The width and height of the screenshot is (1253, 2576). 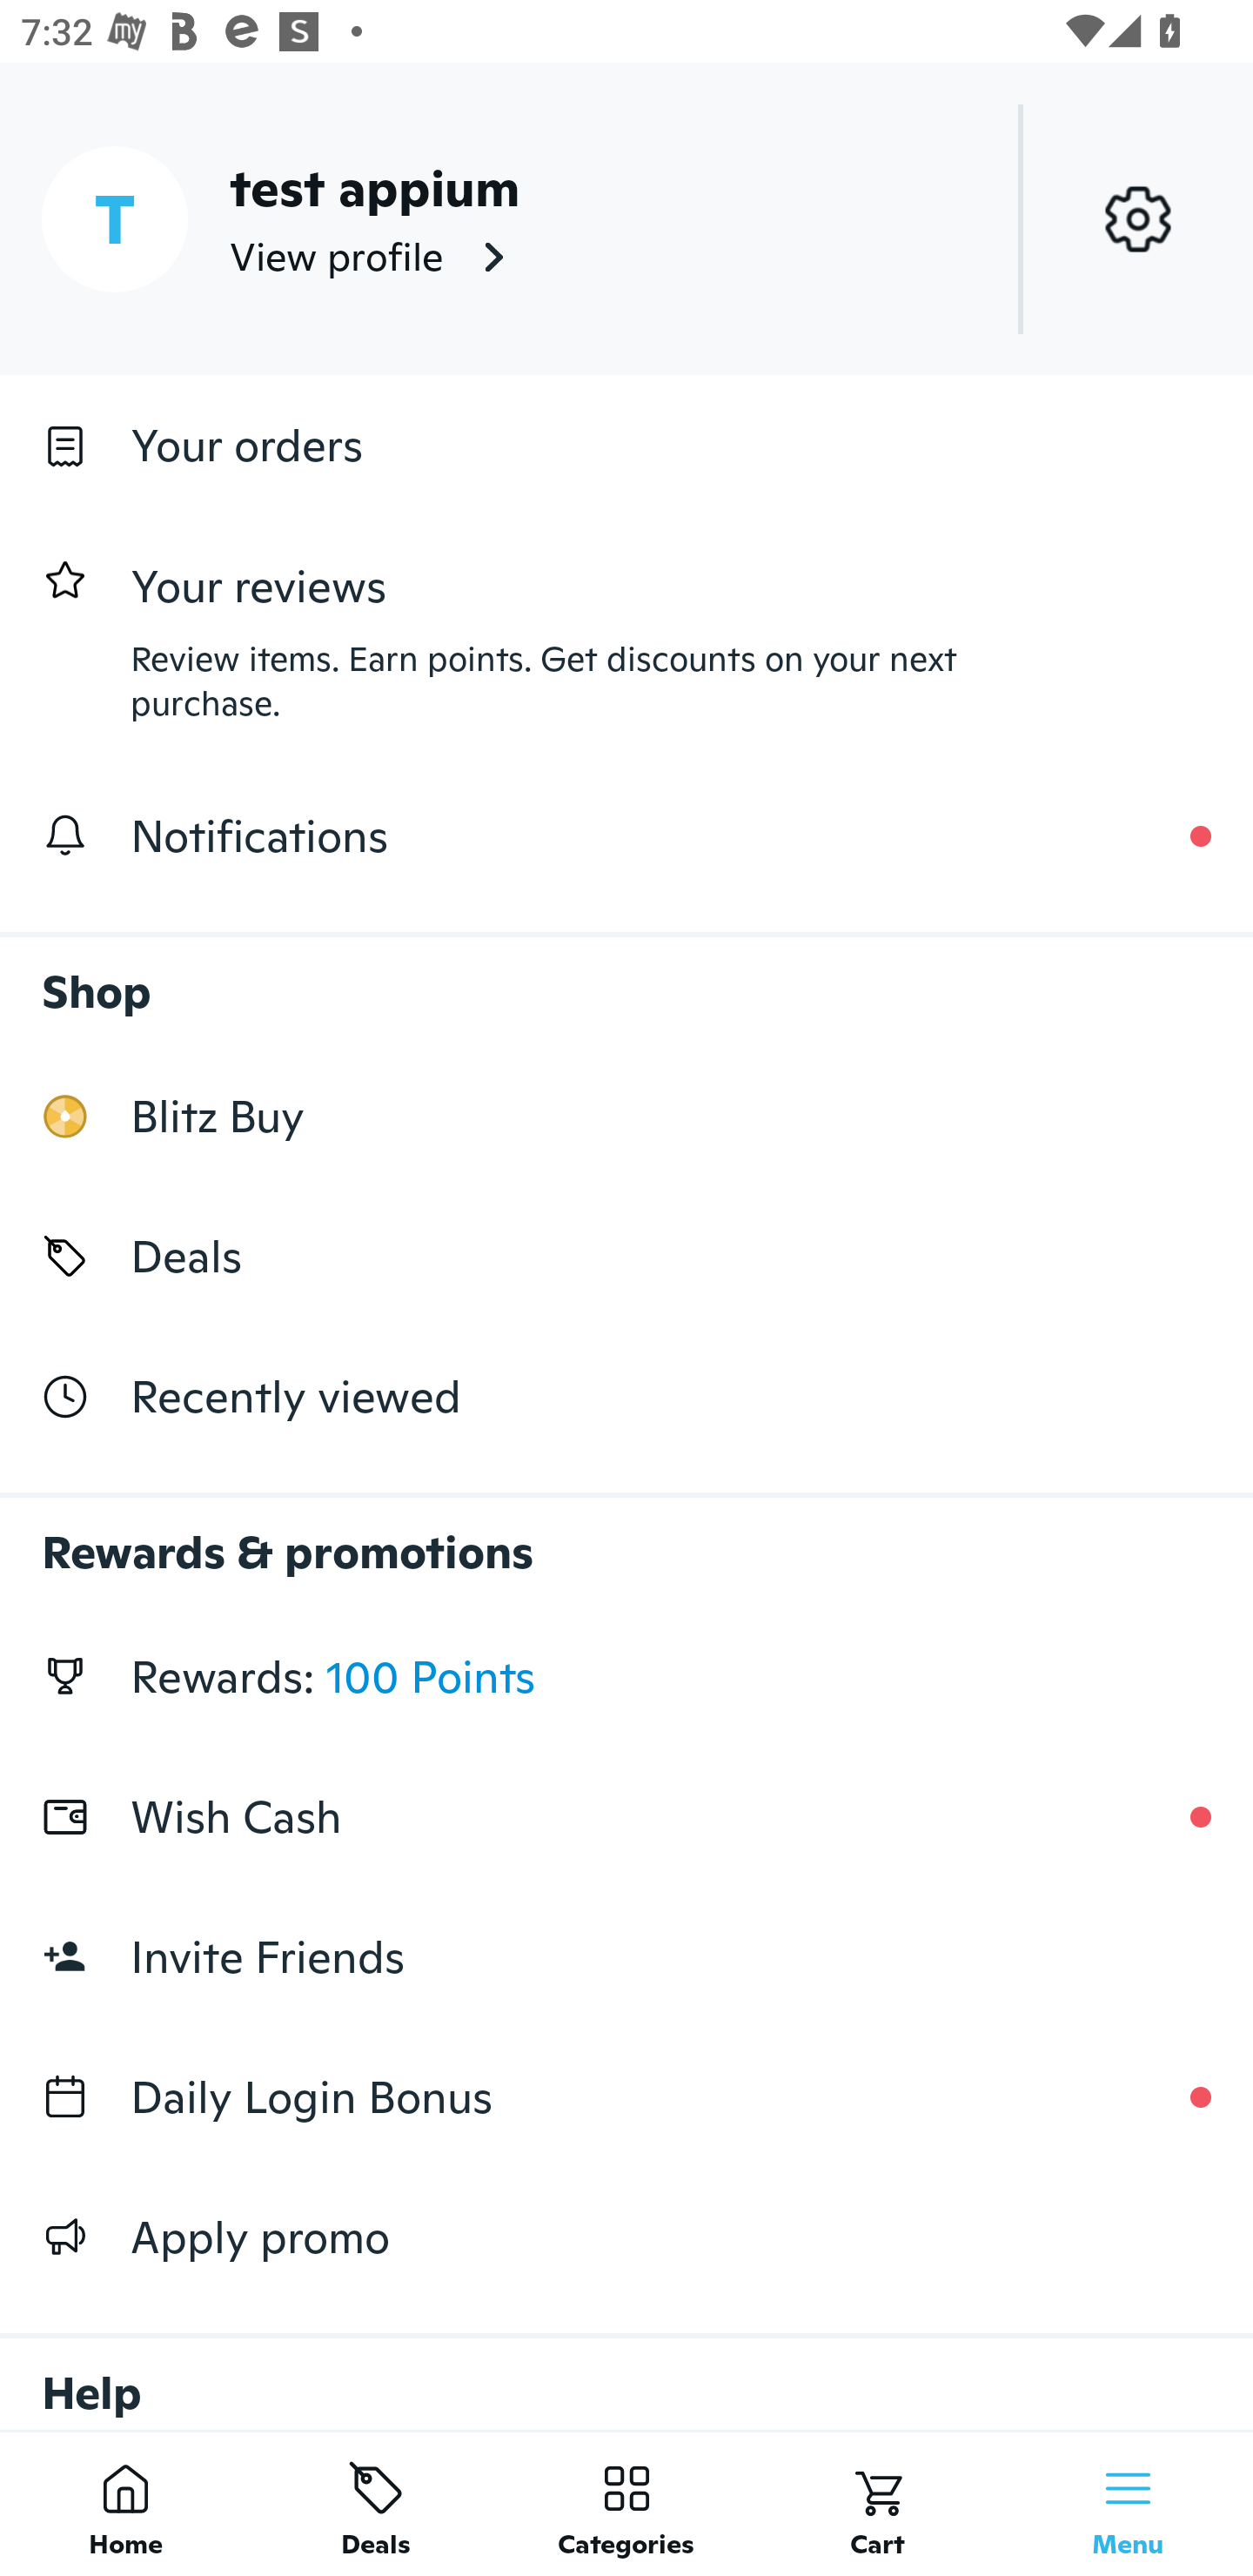 I want to click on Notifications, so click(x=626, y=835).